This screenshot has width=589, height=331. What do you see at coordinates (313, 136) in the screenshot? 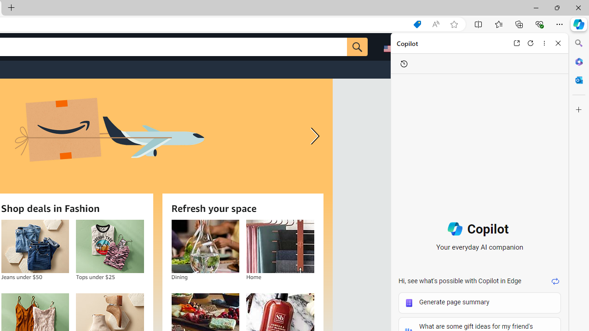
I see `Next slide` at bounding box center [313, 136].